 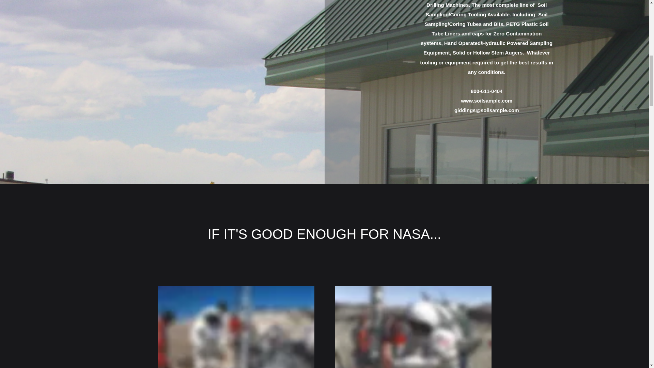 I want to click on IF IT'S GOOD ENOUGH FOR NASA..., so click(x=324, y=234).